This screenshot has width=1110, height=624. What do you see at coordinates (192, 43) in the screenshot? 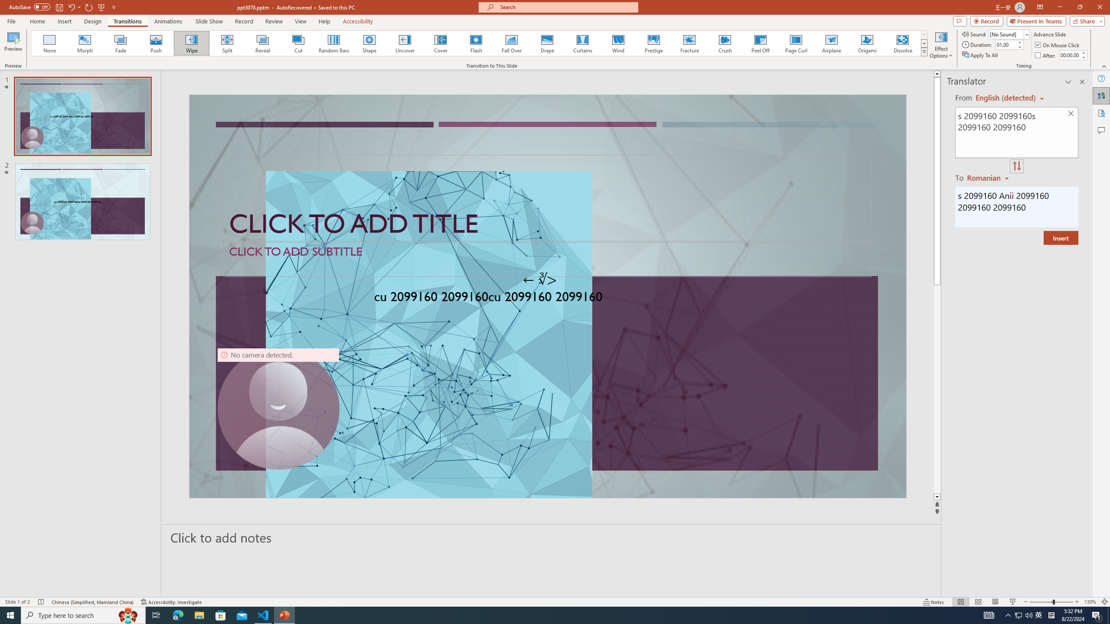
I see `Wipe` at bounding box center [192, 43].